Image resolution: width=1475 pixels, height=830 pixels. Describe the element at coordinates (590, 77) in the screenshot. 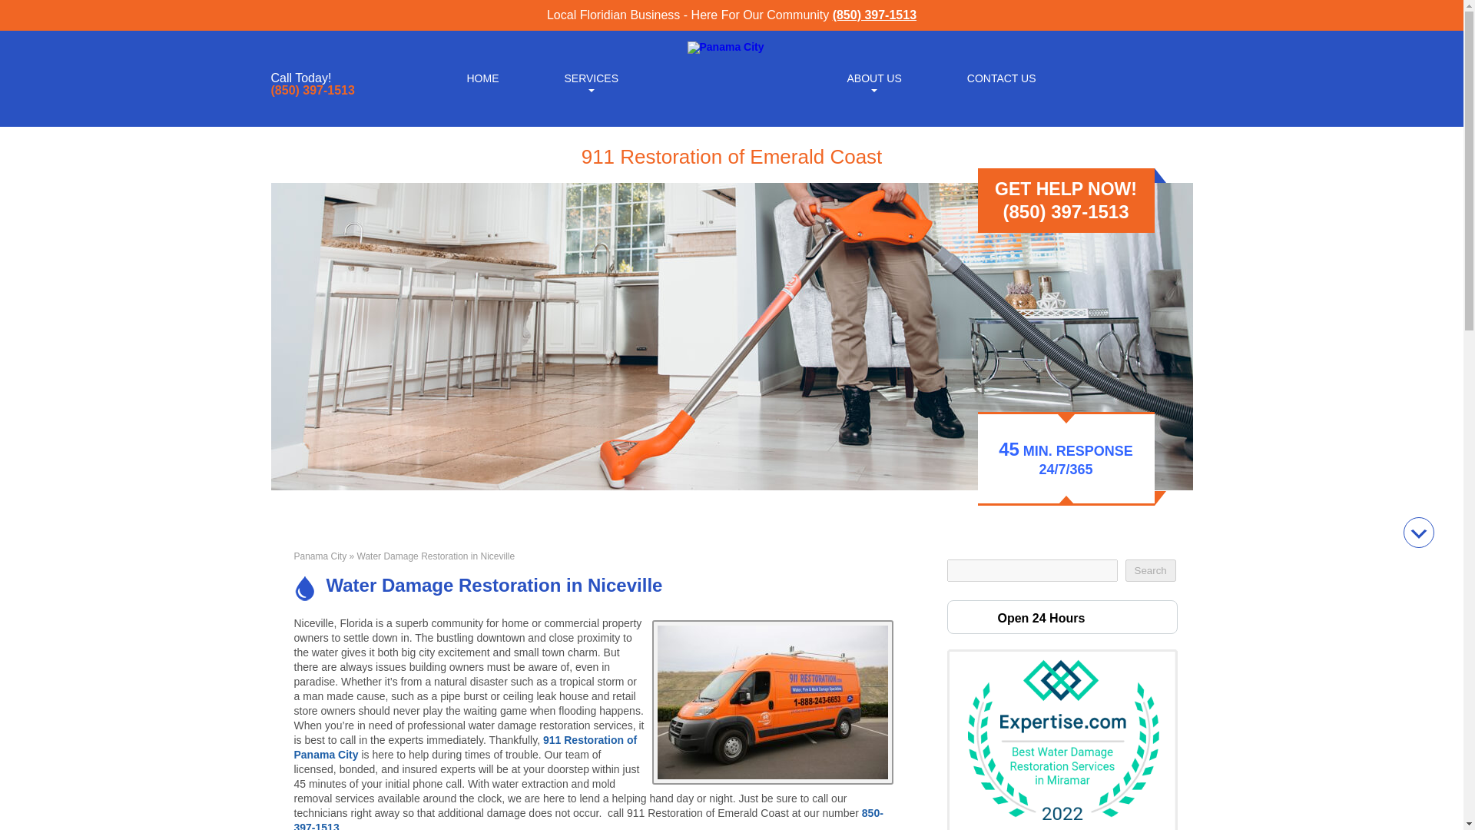

I see `SERVICES` at that location.